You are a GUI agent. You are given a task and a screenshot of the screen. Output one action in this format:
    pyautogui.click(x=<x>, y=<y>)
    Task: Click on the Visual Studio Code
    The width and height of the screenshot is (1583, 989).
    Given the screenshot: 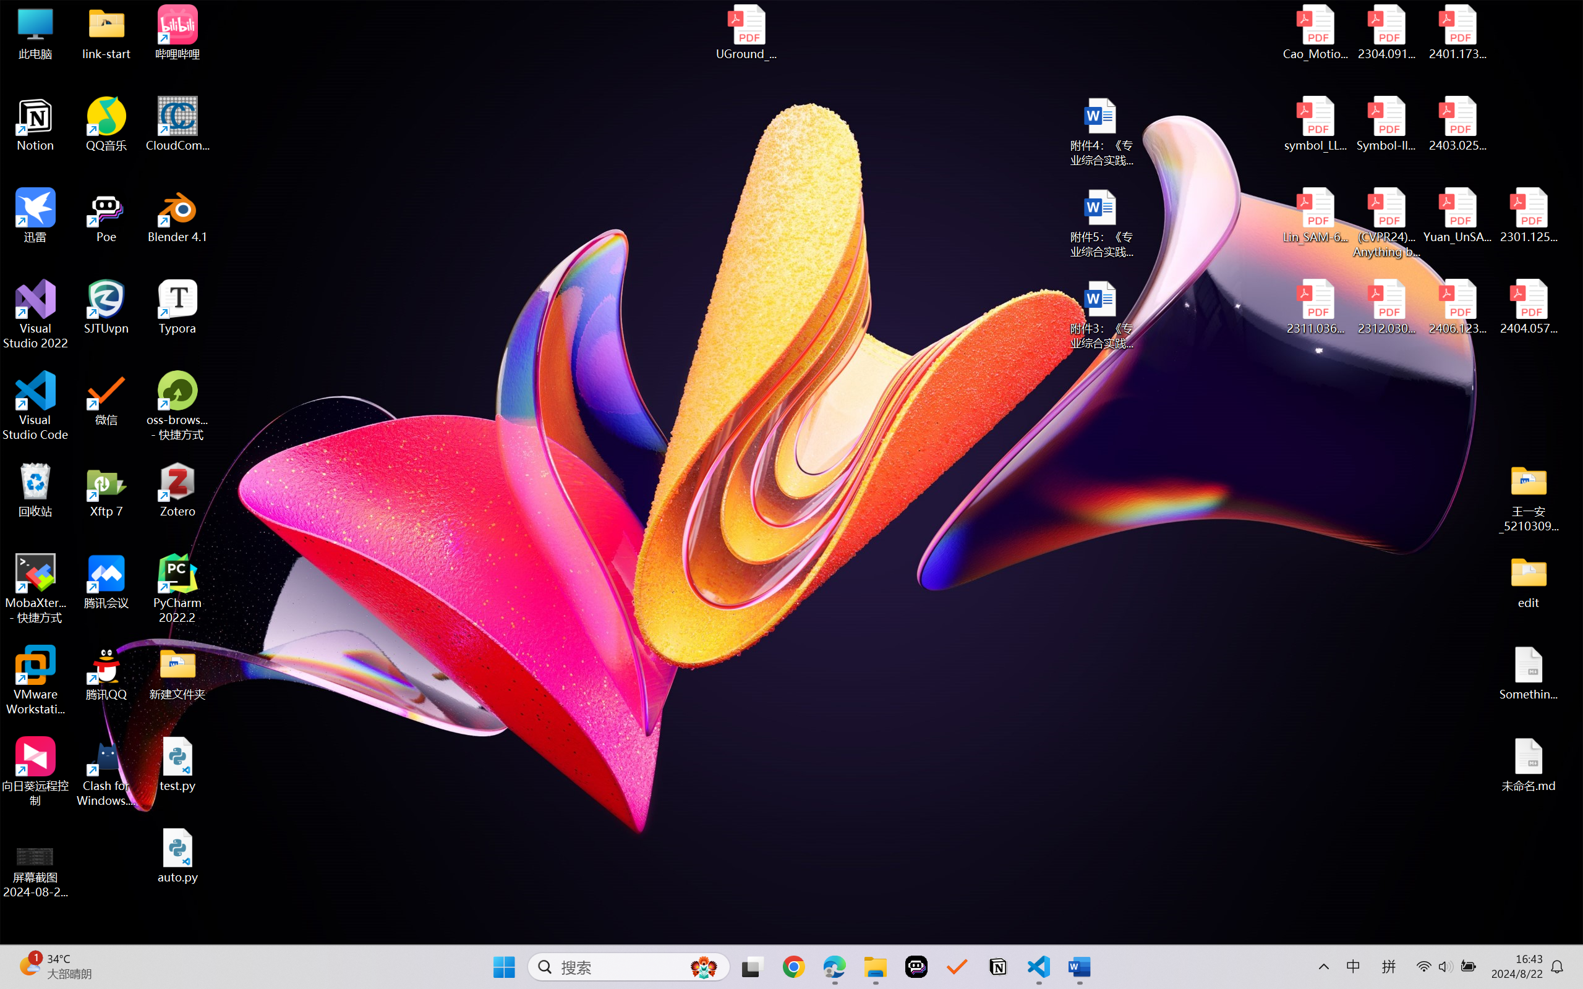 What is the action you would take?
    pyautogui.click(x=36, y=405)
    